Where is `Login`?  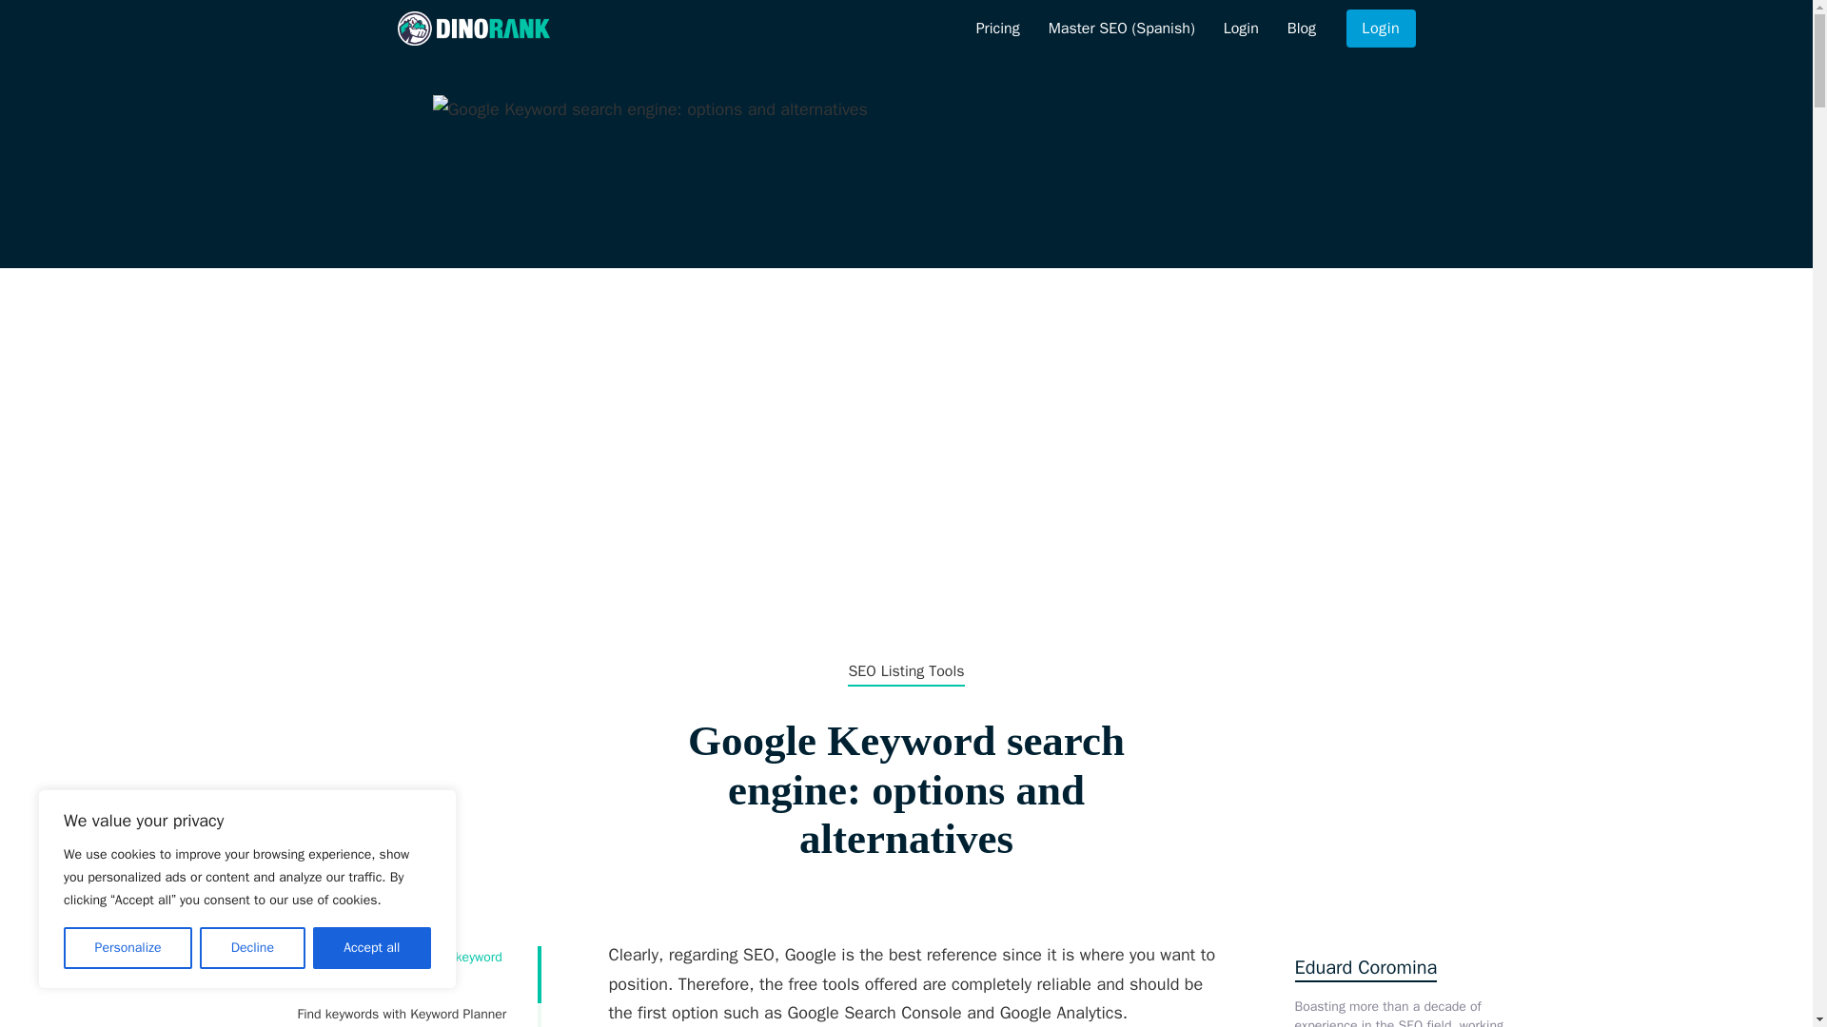
Login is located at coordinates (1241, 29).